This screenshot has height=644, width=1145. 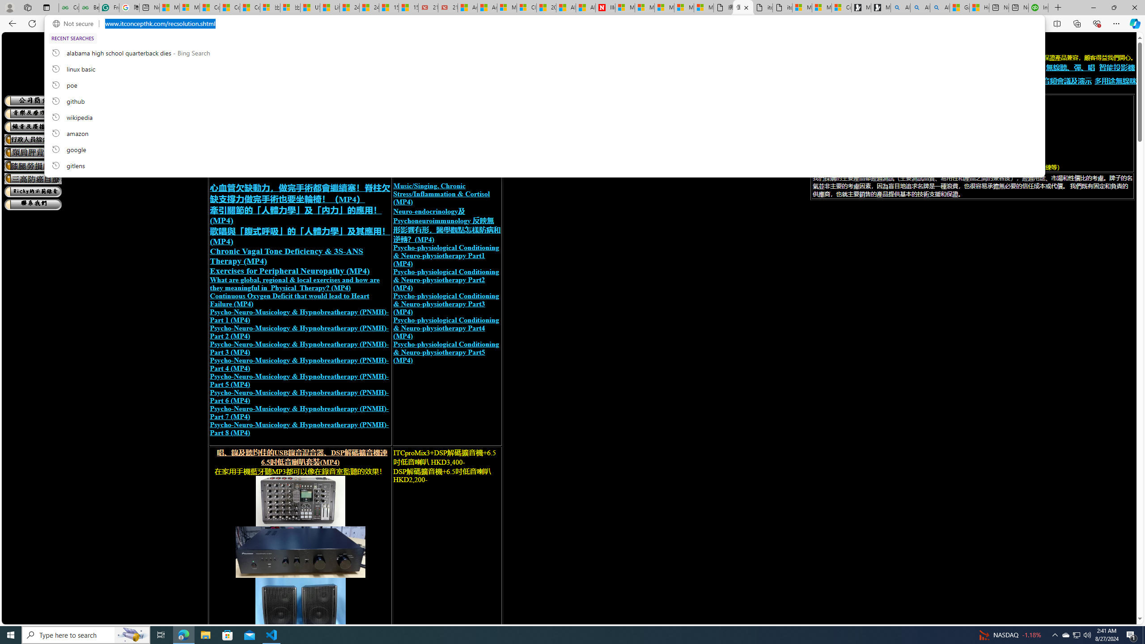 What do you see at coordinates (544, 149) in the screenshot?
I see `google, recent searches from history` at bounding box center [544, 149].